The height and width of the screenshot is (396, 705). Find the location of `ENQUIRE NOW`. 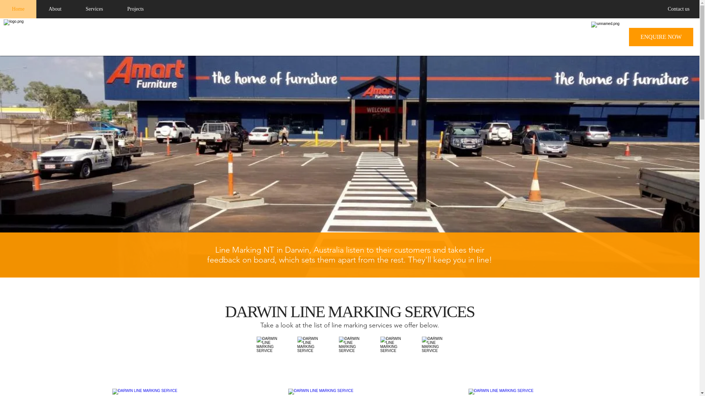

ENQUIRE NOW is located at coordinates (661, 37).